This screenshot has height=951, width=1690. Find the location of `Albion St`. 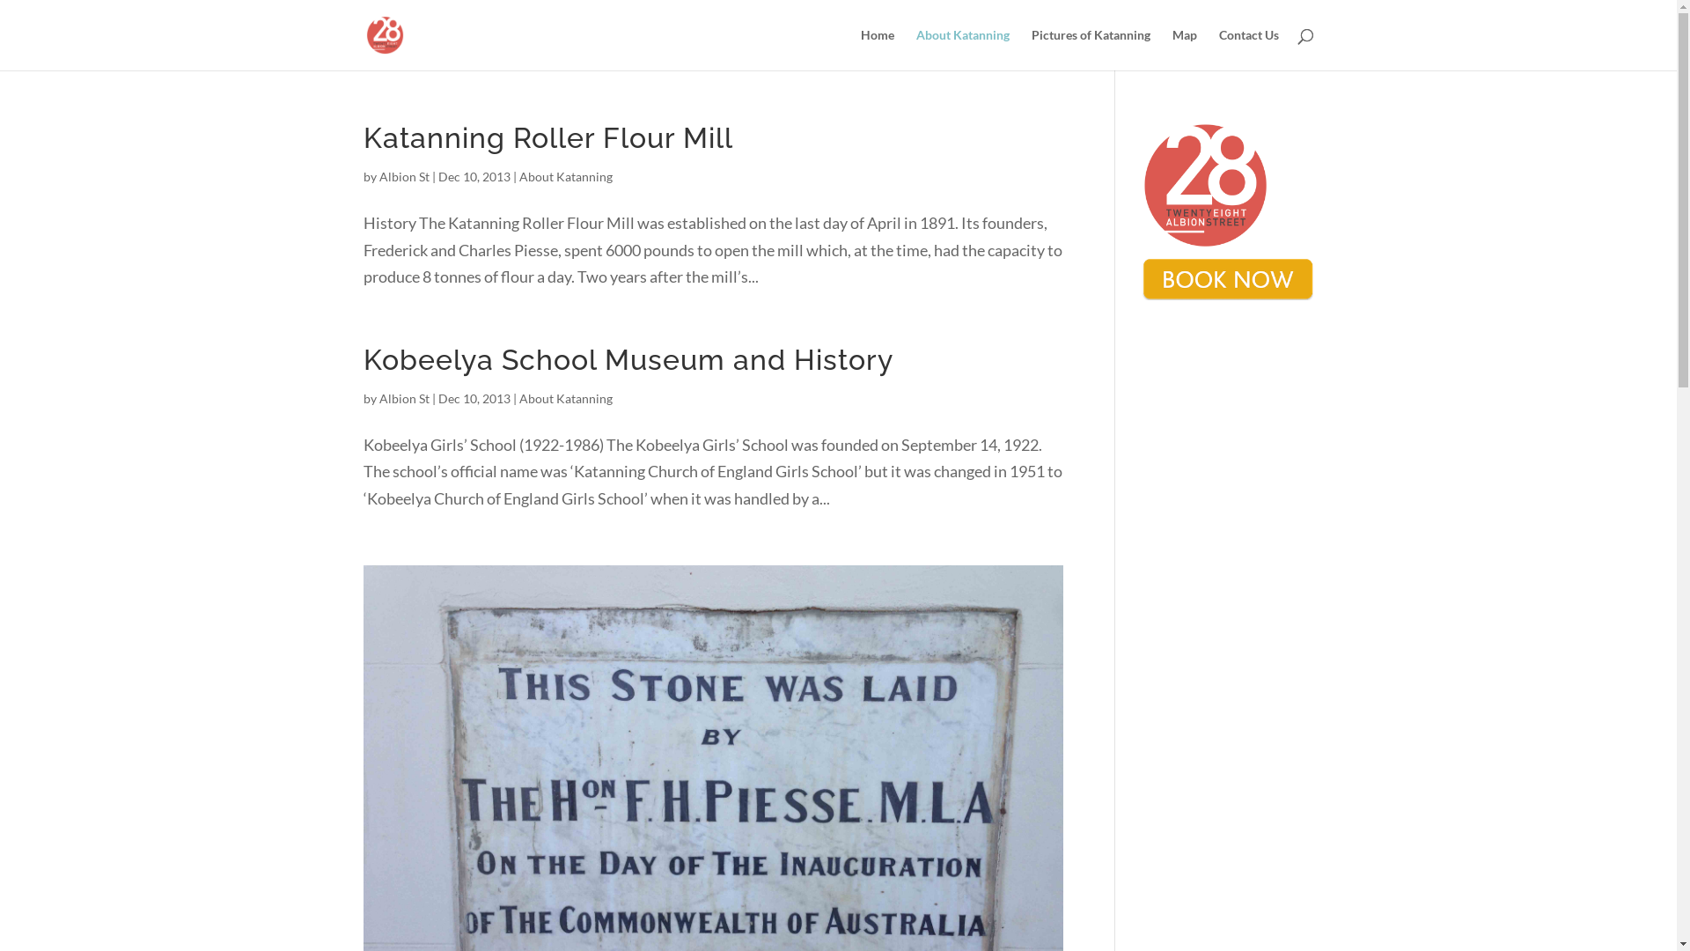

Albion St is located at coordinates (403, 398).